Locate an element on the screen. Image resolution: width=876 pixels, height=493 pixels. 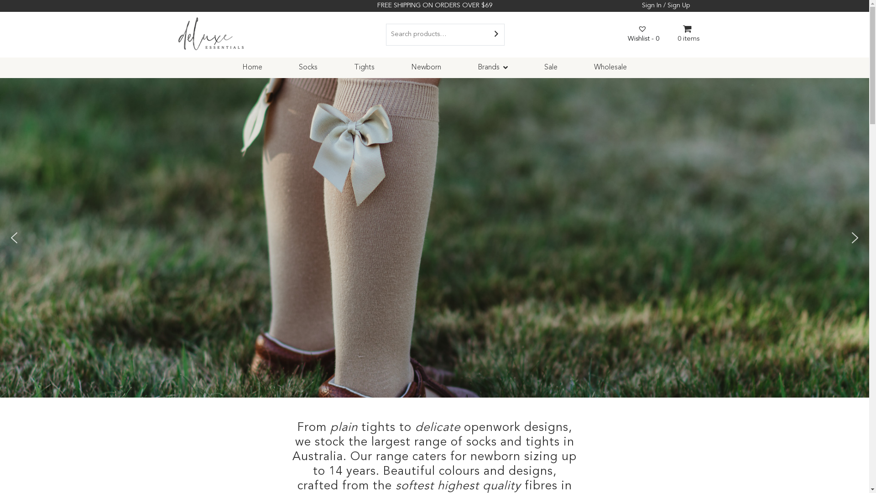
Newborn is located at coordinates (426, 68).